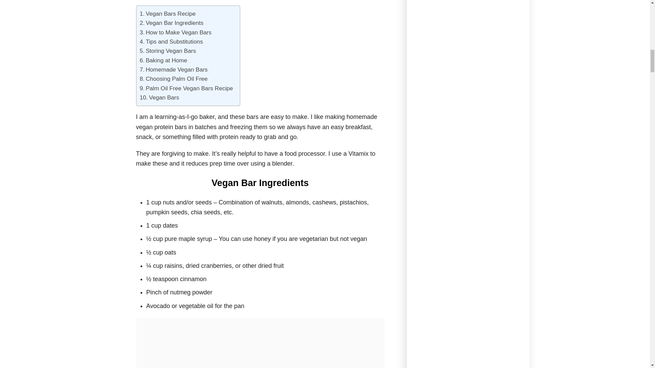 Image resolution: width=655 pixels, height=368 pixels. What do you see at coordinates (164, 61) in the screenshot?
I see `Baking at Home` at bounding box center [164, 61].